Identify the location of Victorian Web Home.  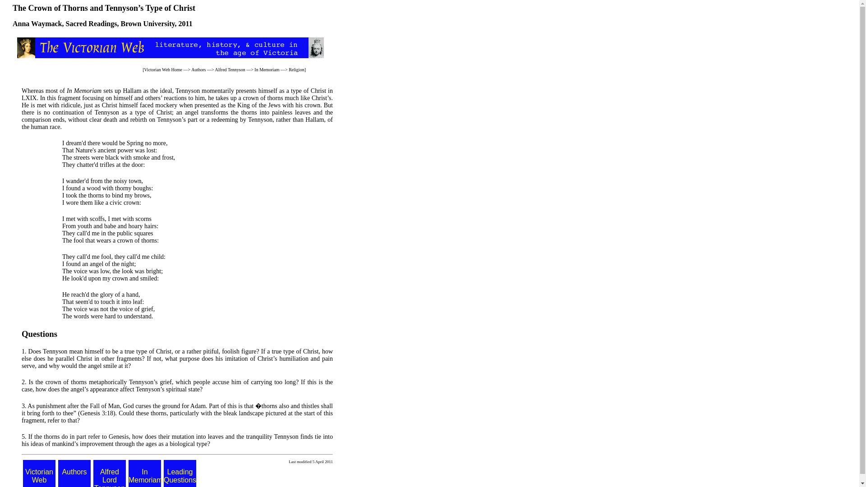
(163, 69).